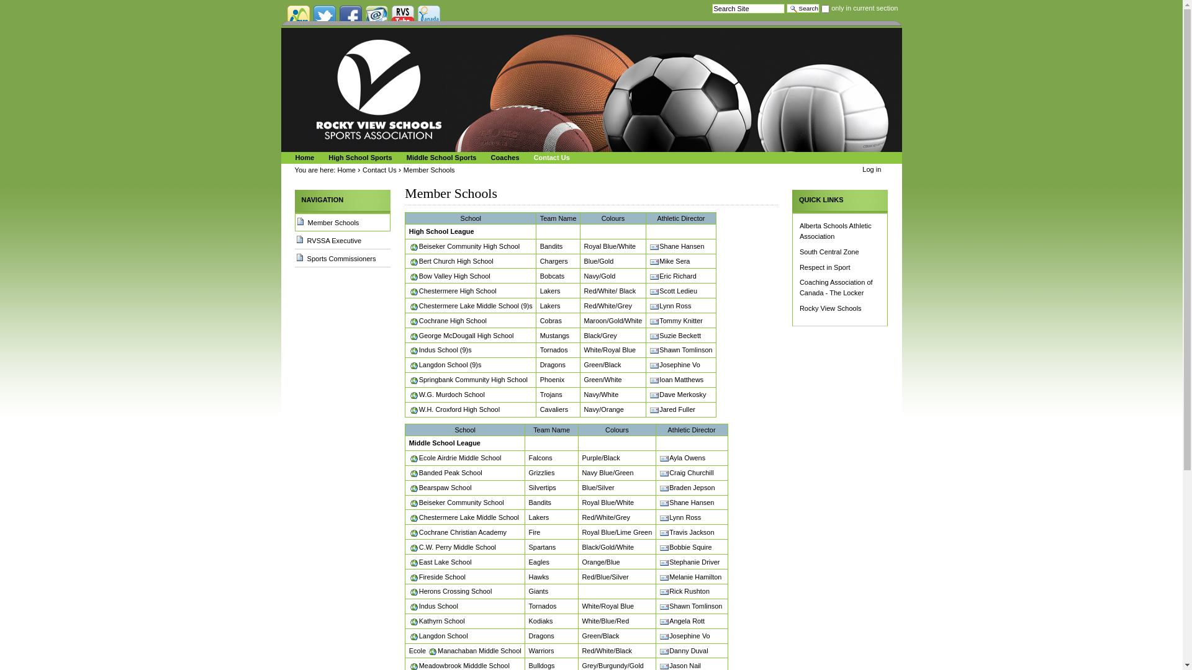 The width and height of the screenshot is (1192, 670). What do you see at coordinates (402, 16) in the screenshot?
I see `RVS Live Streaming` at bounding box center [402, 16].